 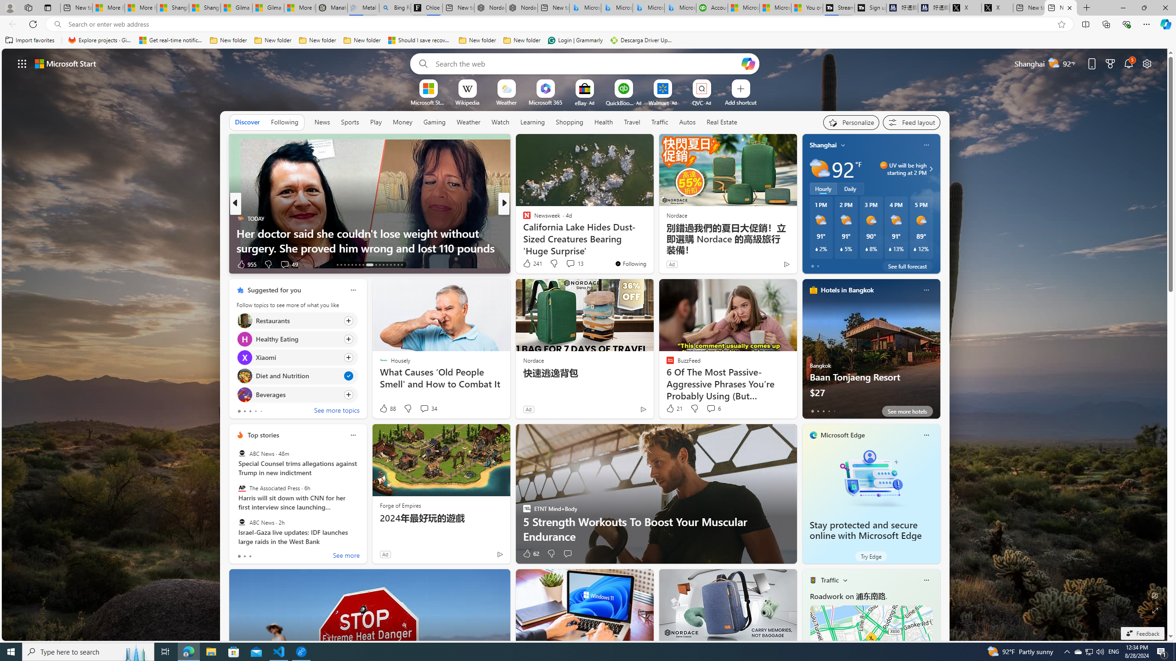 What do you see at coordinates (713, 409) in the screenshot?
I see `View comments 6 Comment` at bounding box center [713, 409].